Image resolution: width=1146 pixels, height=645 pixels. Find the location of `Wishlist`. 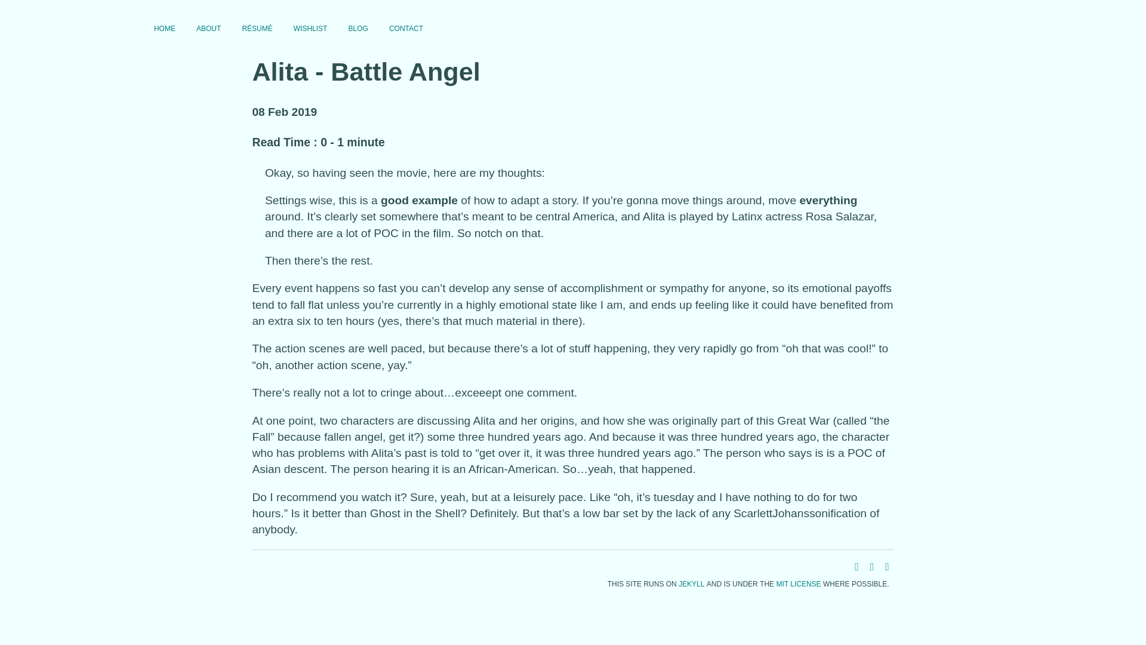

Wishlist is located at coordinates (310, 27).